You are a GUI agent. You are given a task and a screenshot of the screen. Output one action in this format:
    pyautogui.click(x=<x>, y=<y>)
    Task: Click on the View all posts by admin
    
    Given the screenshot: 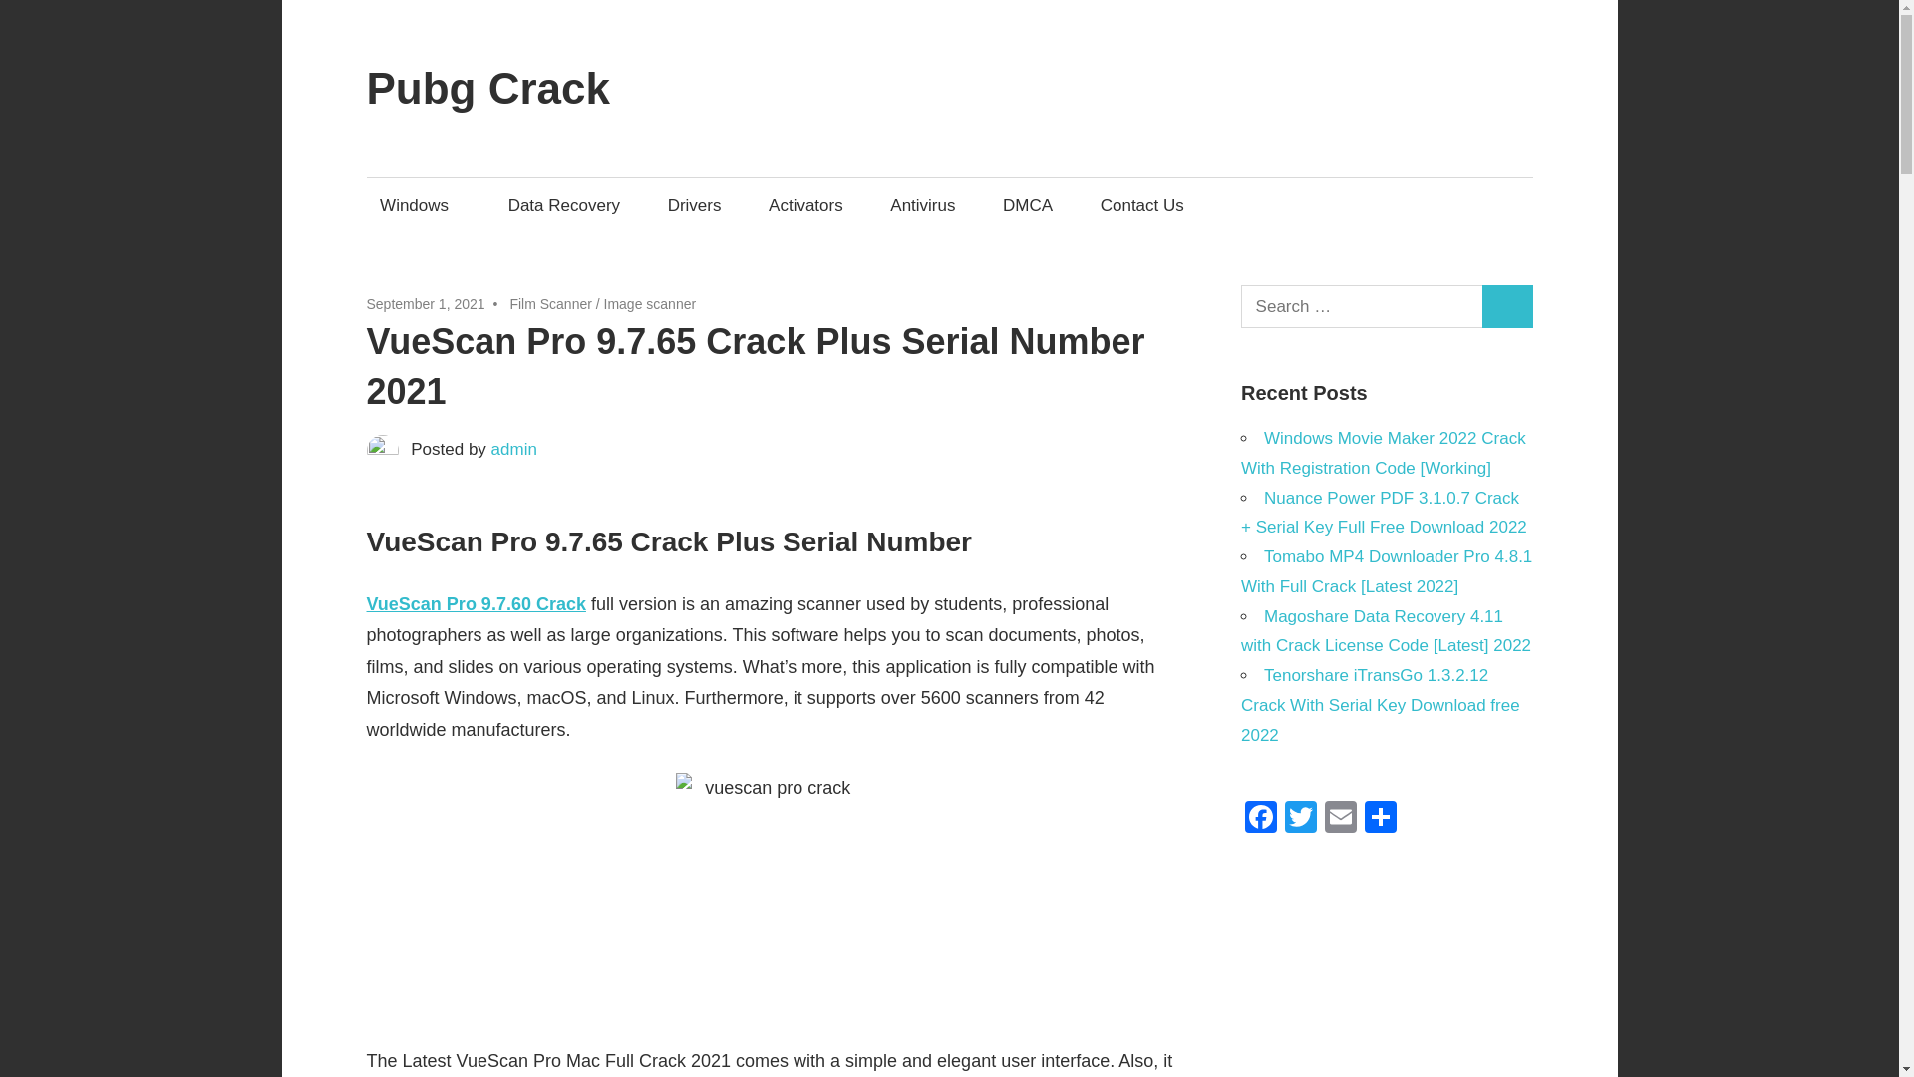 What is the action you would take?
    pyautogui.click(x=514, y=449)
    